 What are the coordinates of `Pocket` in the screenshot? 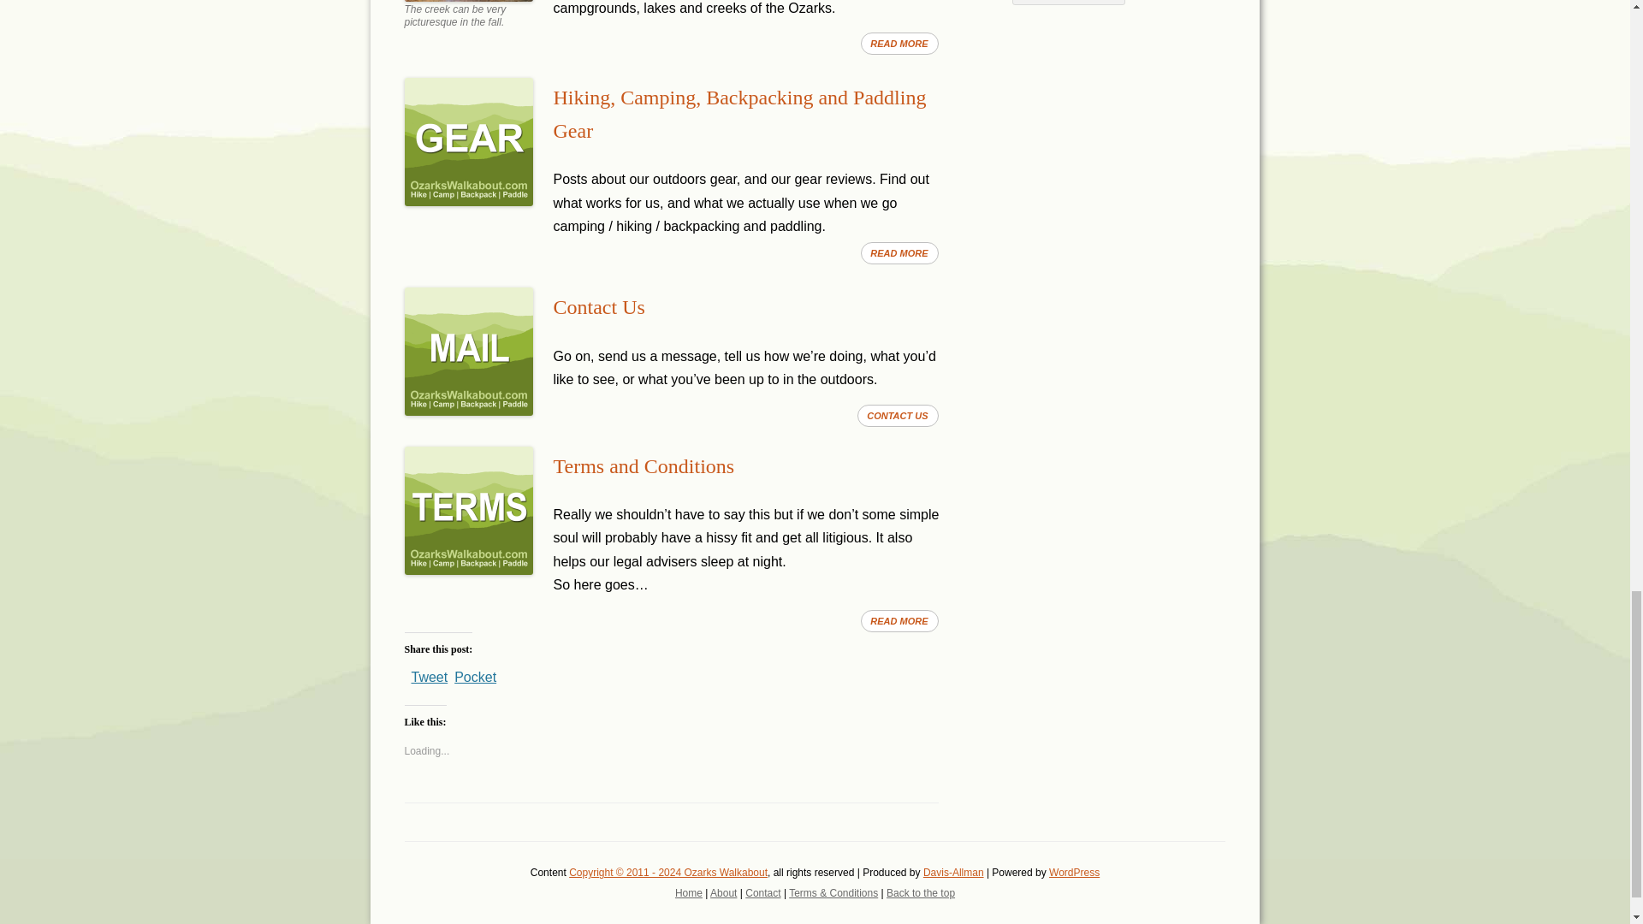 It's located at (475, 678).